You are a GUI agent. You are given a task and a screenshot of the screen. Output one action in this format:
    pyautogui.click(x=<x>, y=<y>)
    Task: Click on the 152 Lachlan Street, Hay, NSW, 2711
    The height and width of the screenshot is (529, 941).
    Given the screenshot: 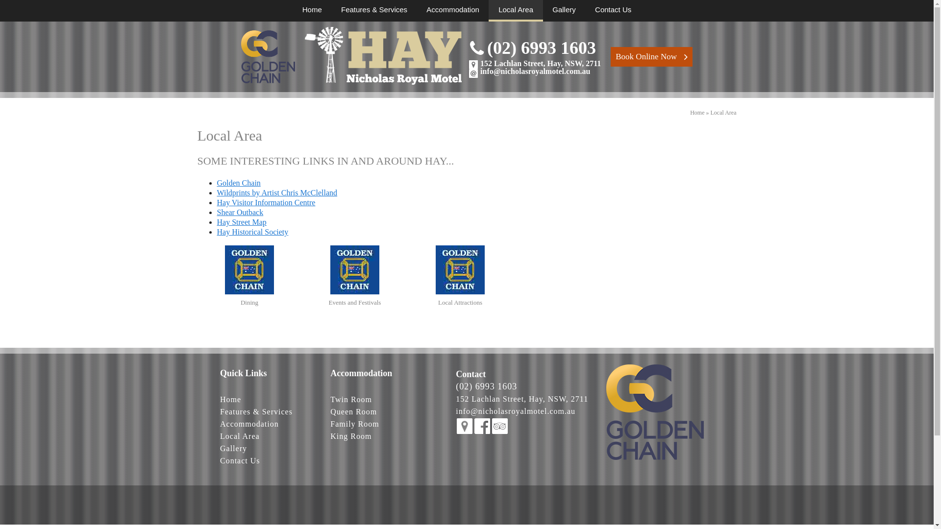 What is the action you would take?
    pyautogui.click(x=540, y=64)
    